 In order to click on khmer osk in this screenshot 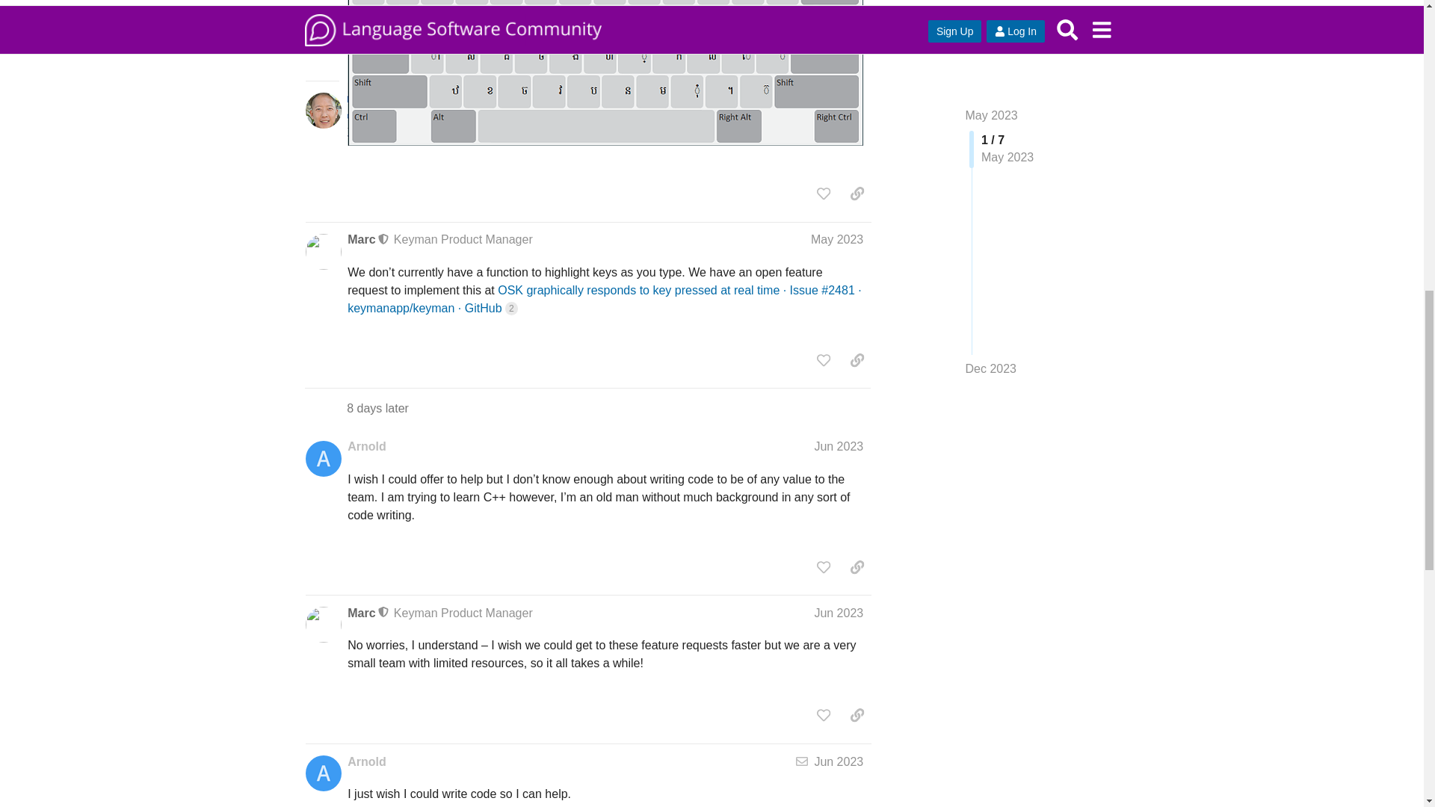, I will do `click(605, 73)`.